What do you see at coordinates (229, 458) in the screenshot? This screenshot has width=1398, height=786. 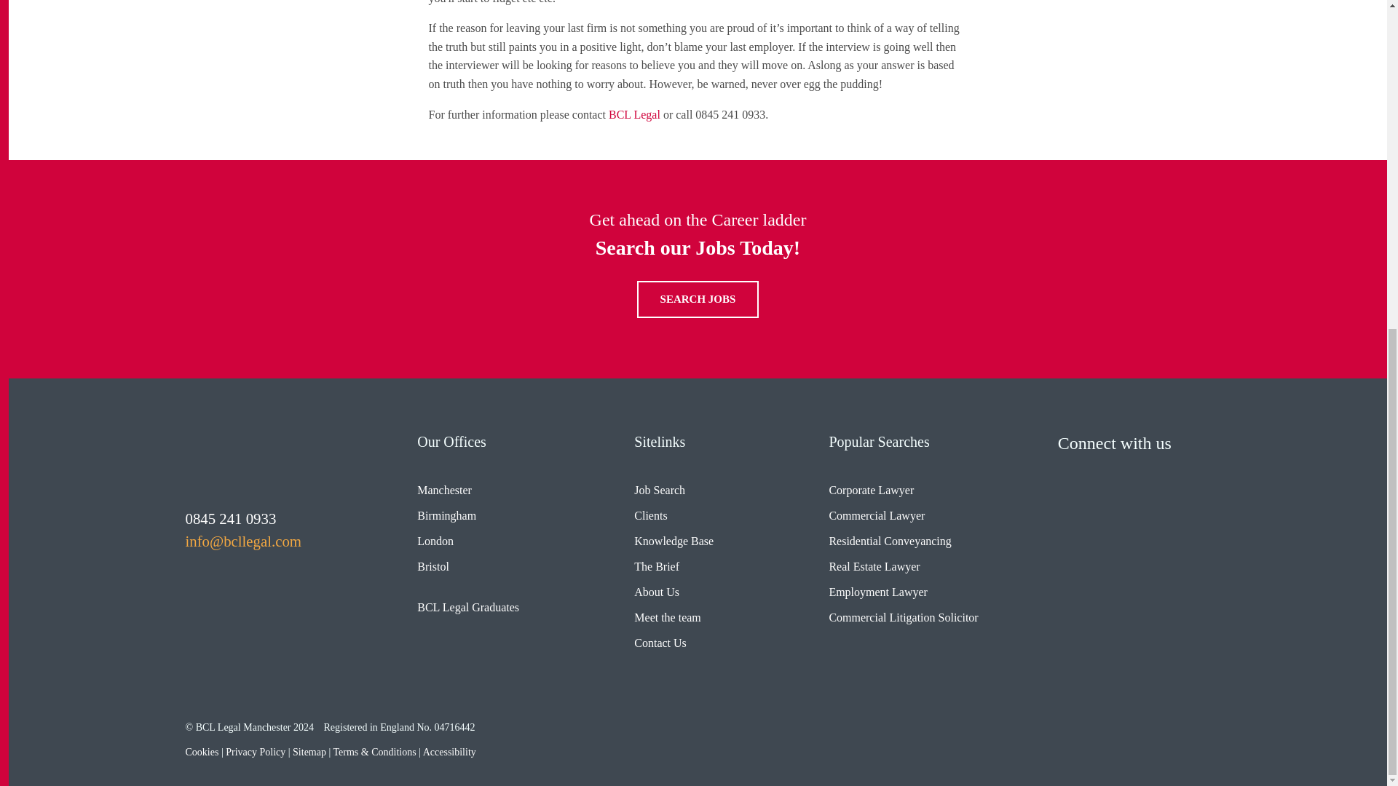 I see `BCL Legal Recruitment` at bounding box center [229, 458].